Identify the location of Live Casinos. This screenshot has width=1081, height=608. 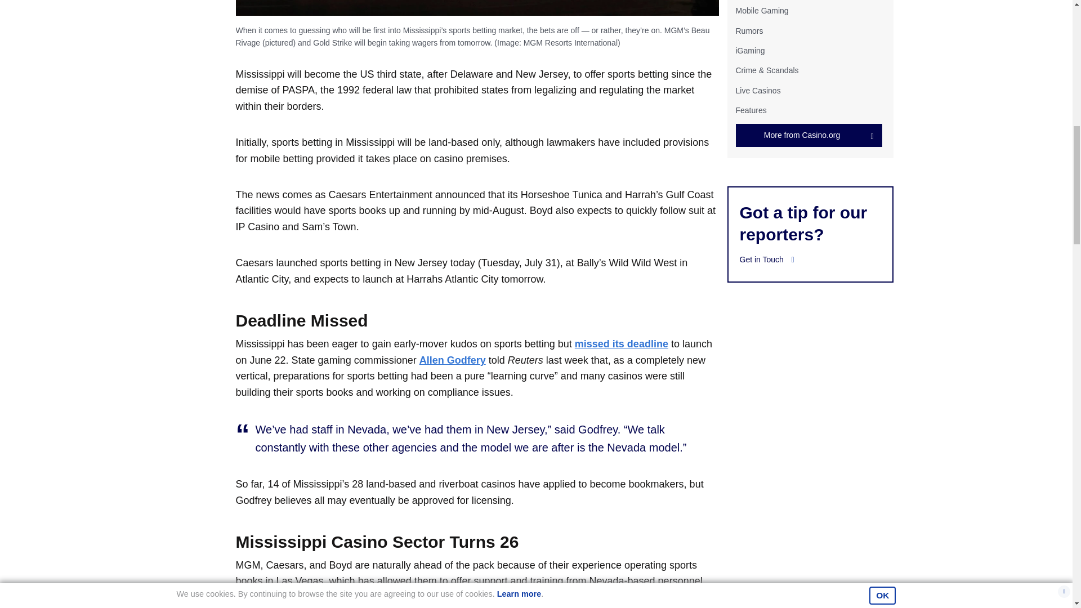
(758, 90).